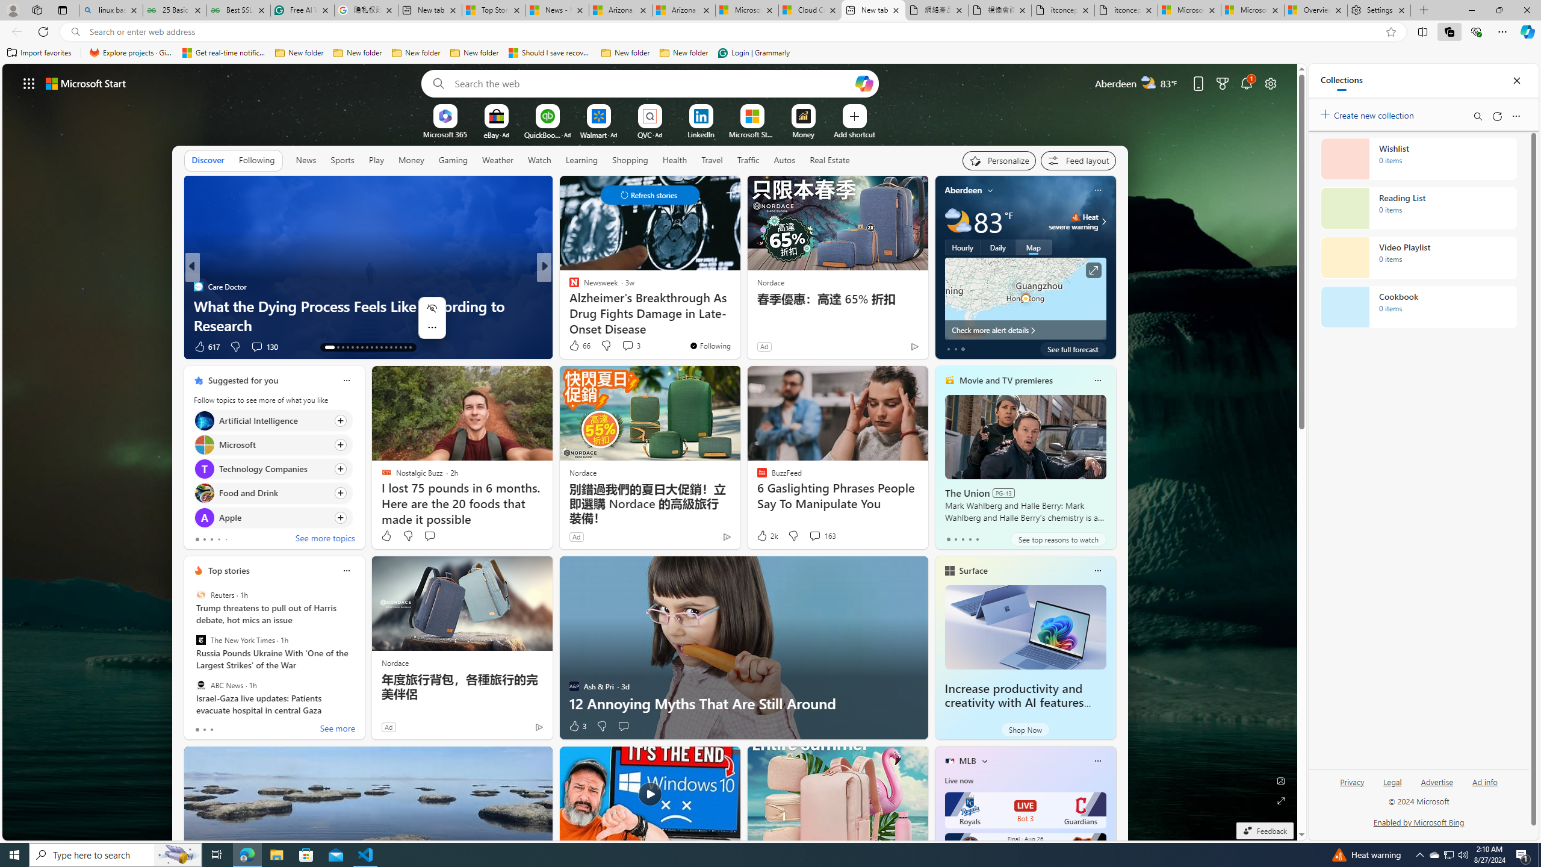 The width and height of the screenshot is (1541, 867). What do you see at coordinates (1026, 330) in the screenshot?
I see `Check more alert details` at bounding box center [1026, 330].